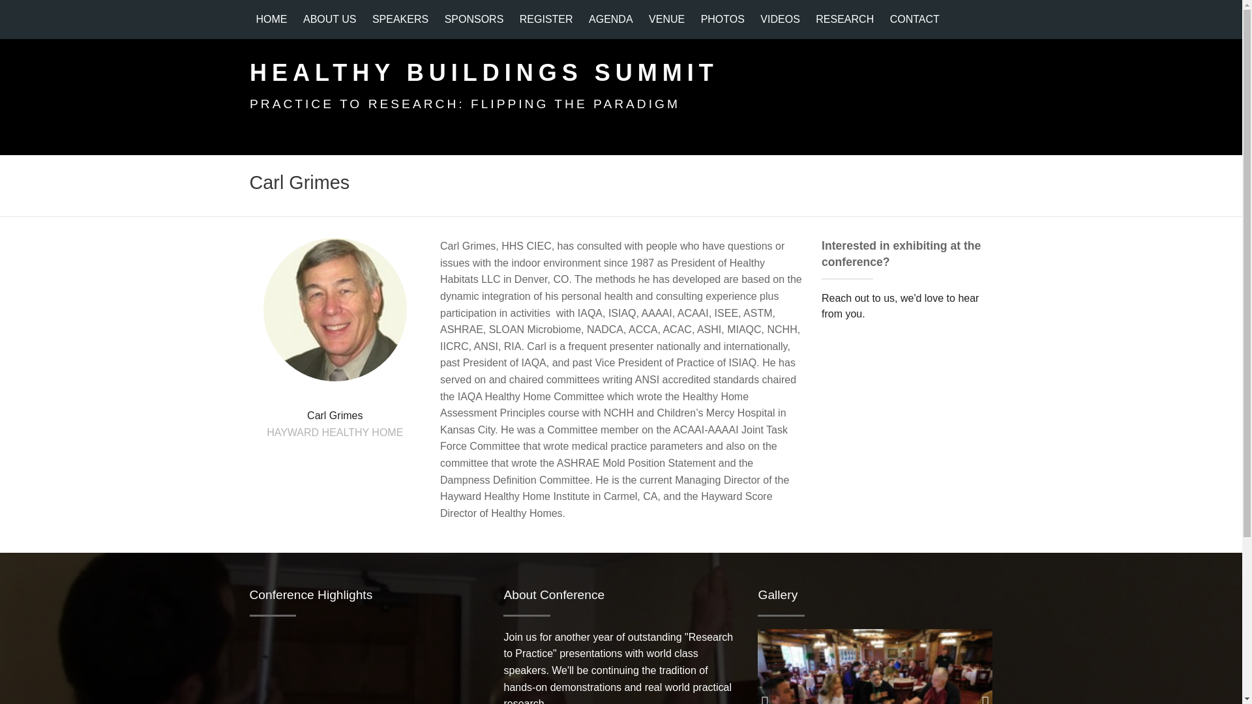 This screenshot has width=1252, height=704. Describe the element at coordinates (400, 20) in the screenshot. I see `SPEAKERS` at that location.